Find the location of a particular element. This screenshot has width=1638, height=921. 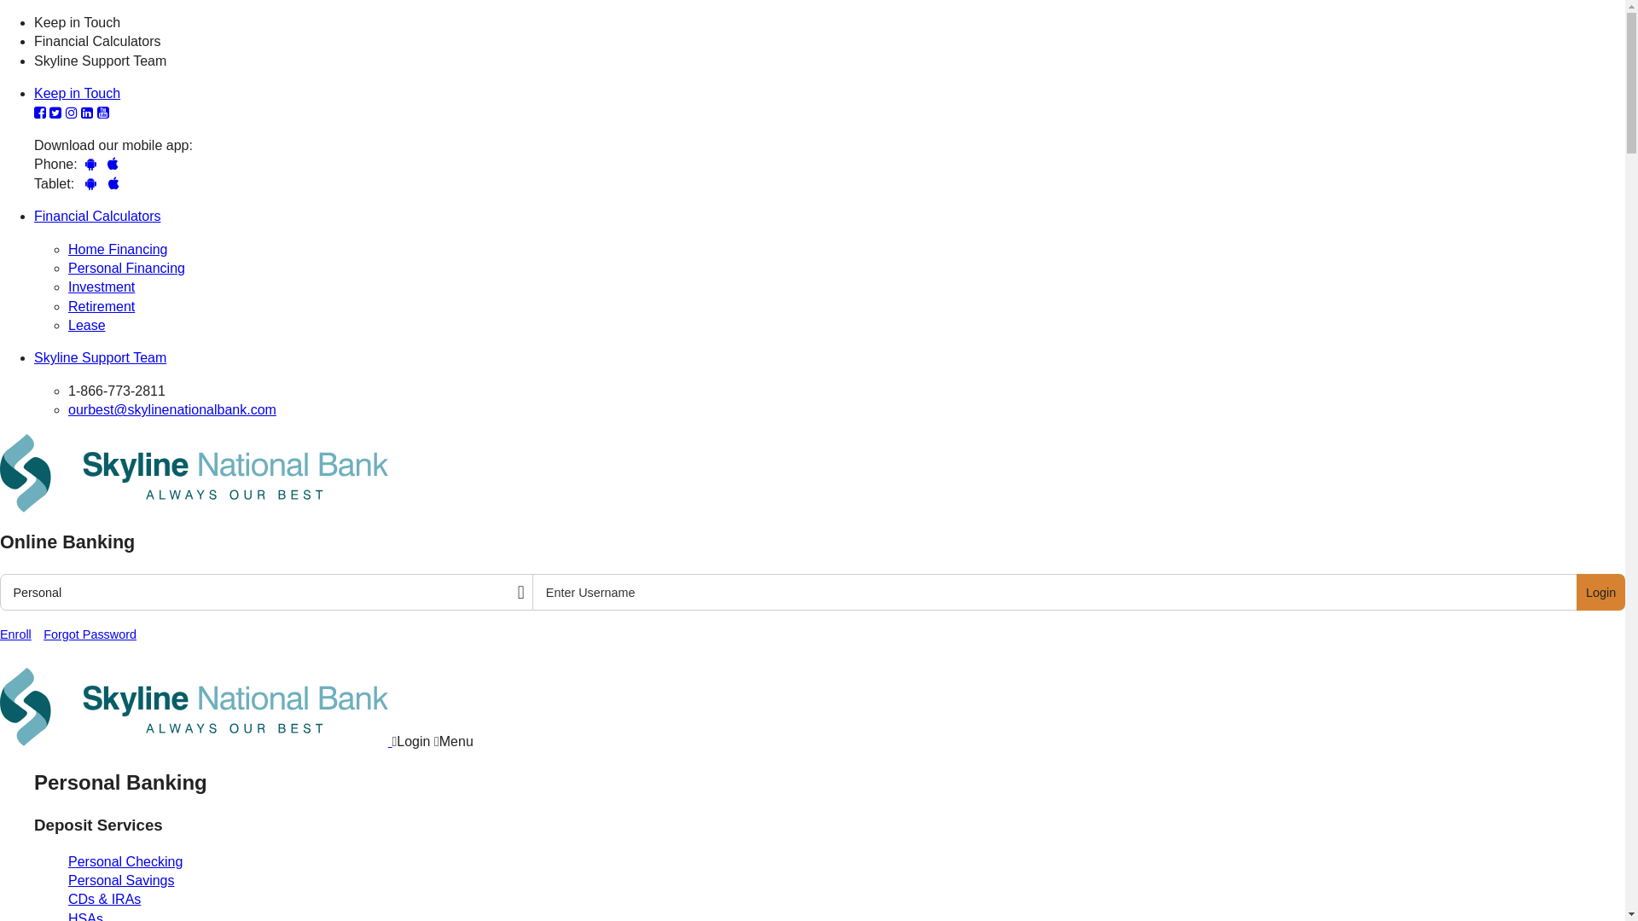

Investment is located at coordinates (102, 287).